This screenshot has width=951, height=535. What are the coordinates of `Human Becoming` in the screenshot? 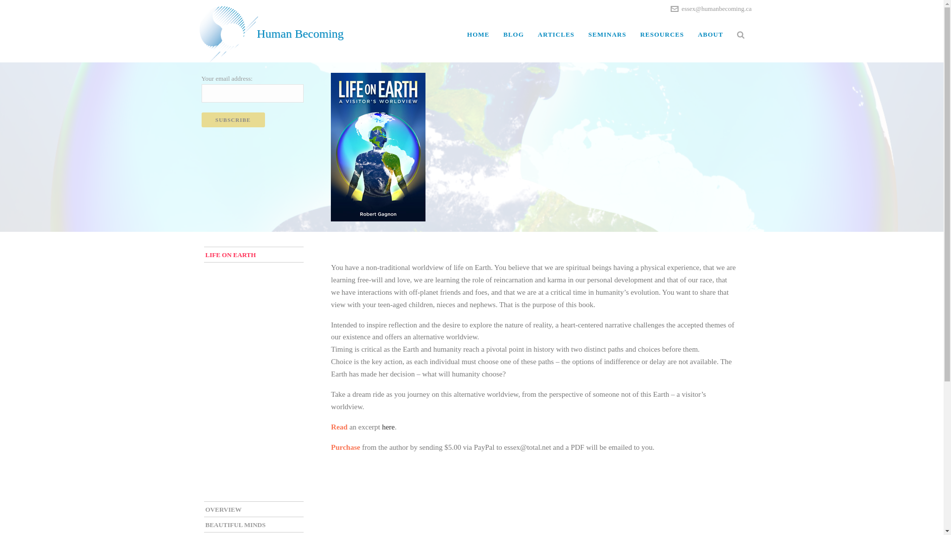 It's located at (271, 37).